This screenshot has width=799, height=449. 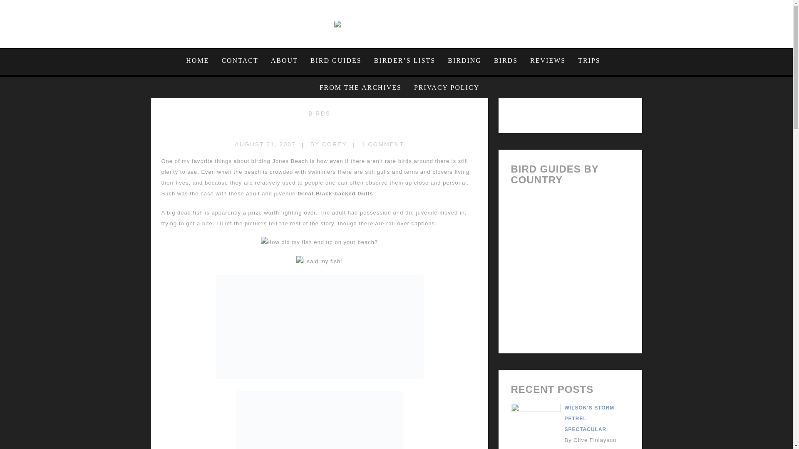 I want to click on BIRD GUIDES, so click(x=336, y=60).